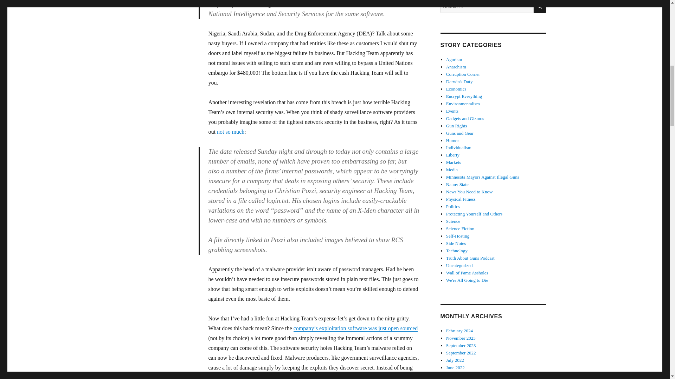 The image size is (675, 379). I want to click on Anarchism, so click(456, 67).